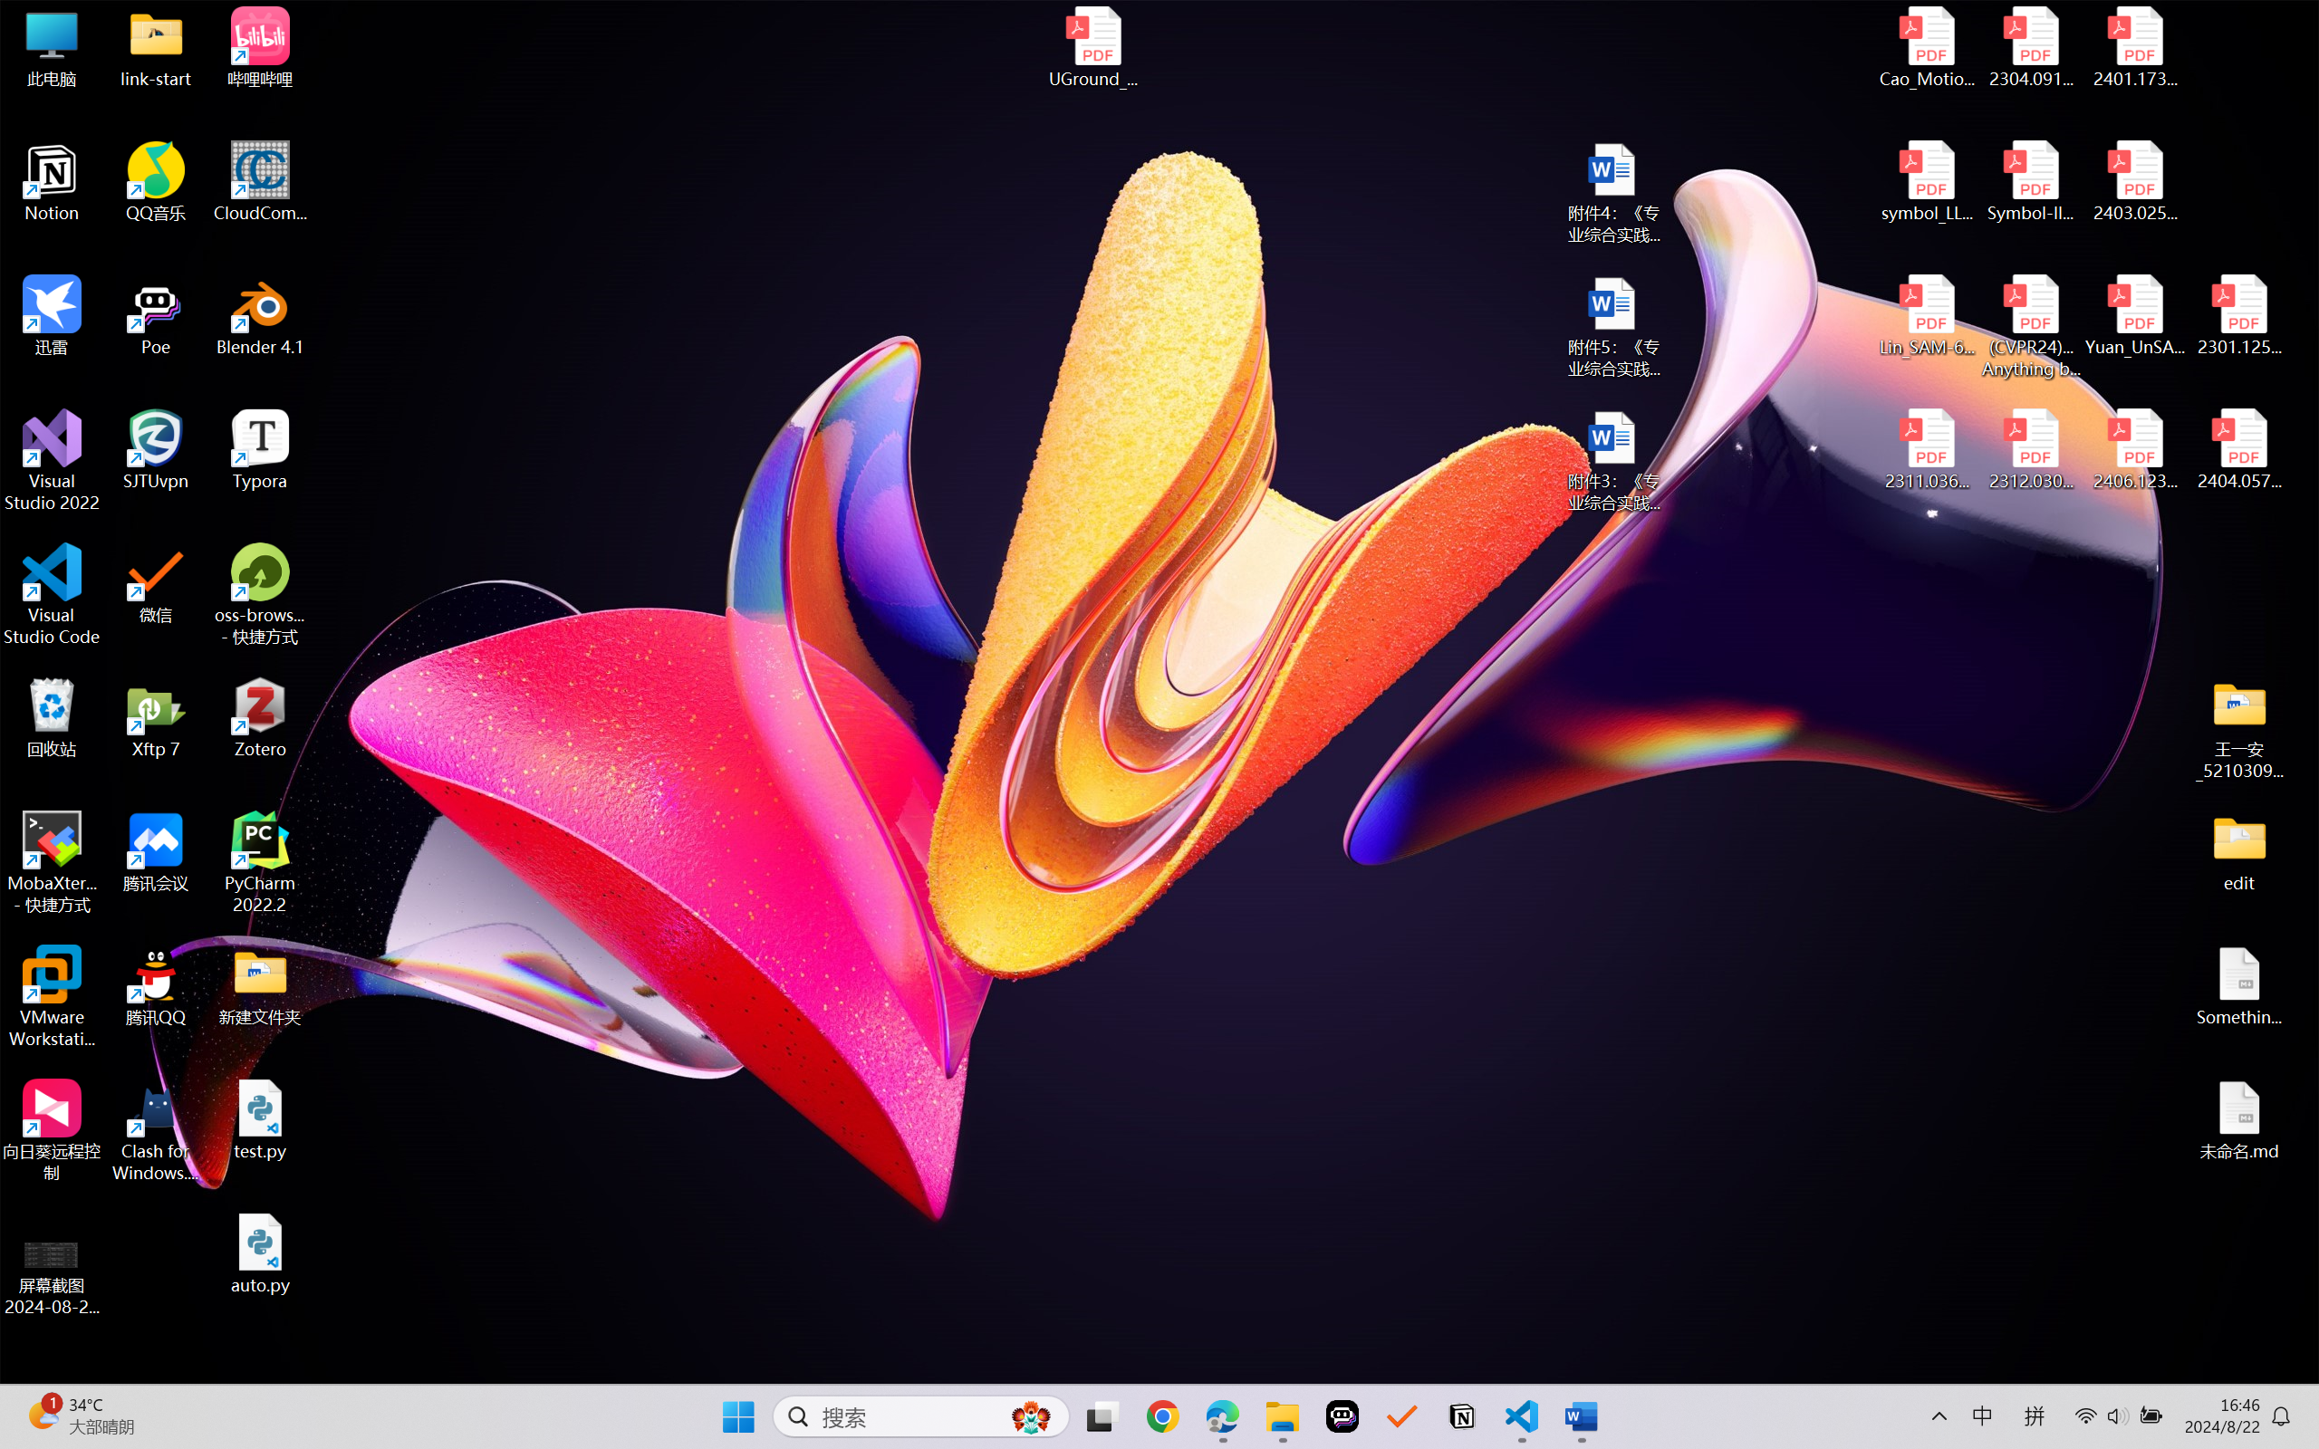  Describe the element at coordinates (261, 182) in the screenshot. I see `CloudCompare` at that location.